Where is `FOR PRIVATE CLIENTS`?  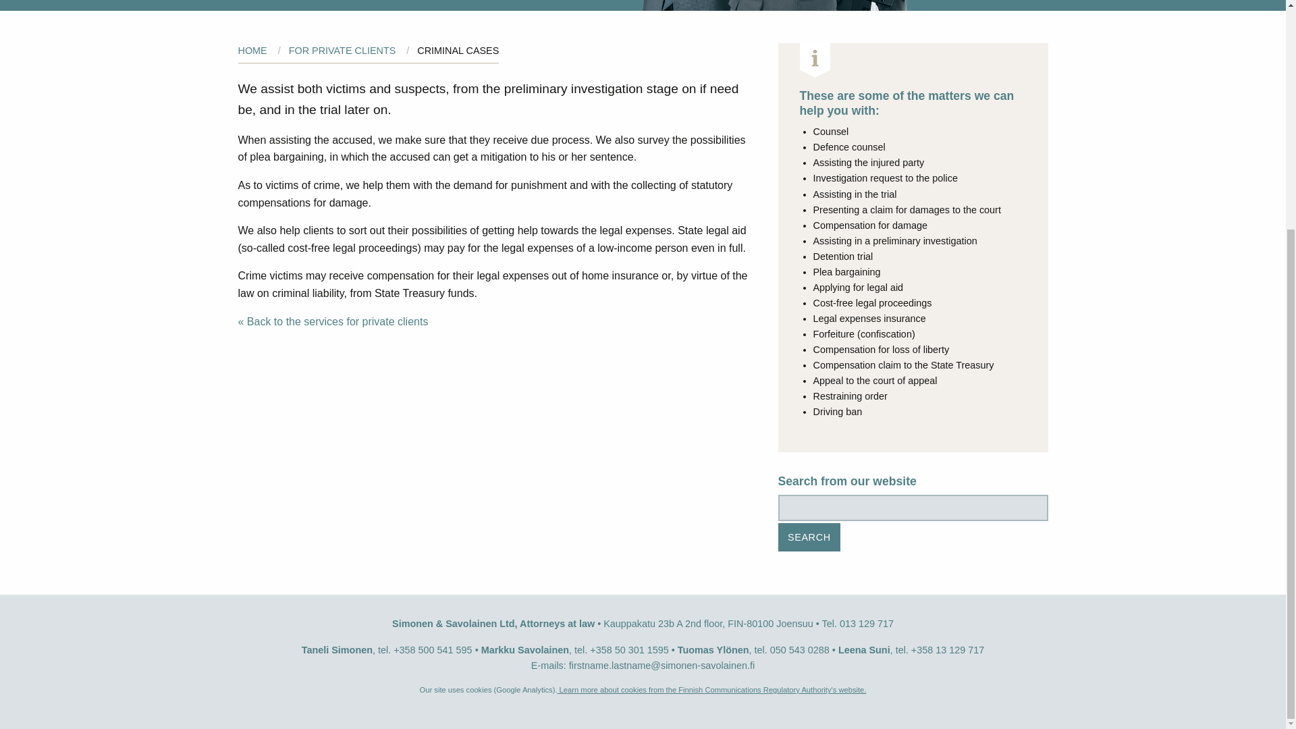
FOR PRIVATE CLIENTS is located at coordinates (343, 50).